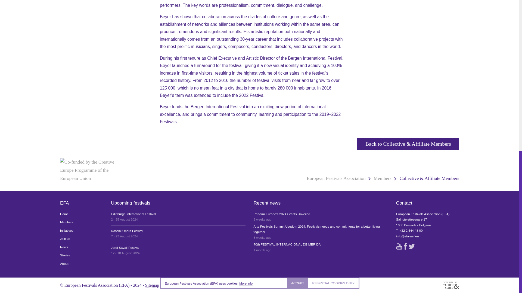 The image size is (522, 293). I want to click on Stories, so click(81, 255).